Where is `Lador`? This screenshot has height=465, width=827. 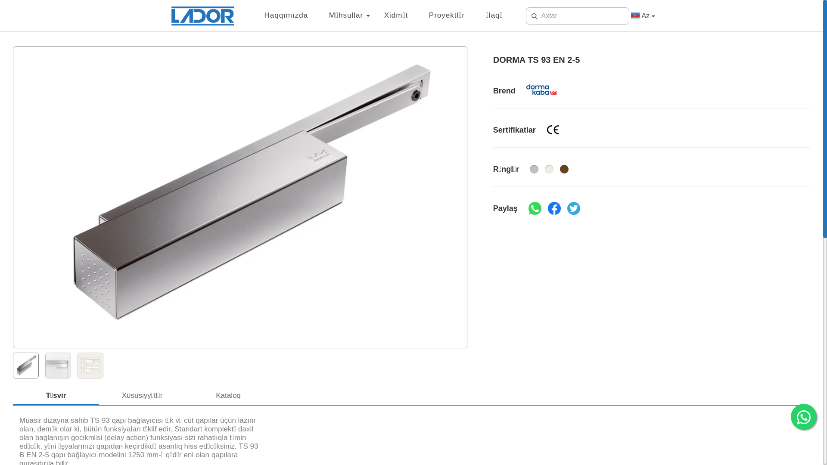 Lador is located at coordinates (203, 16).